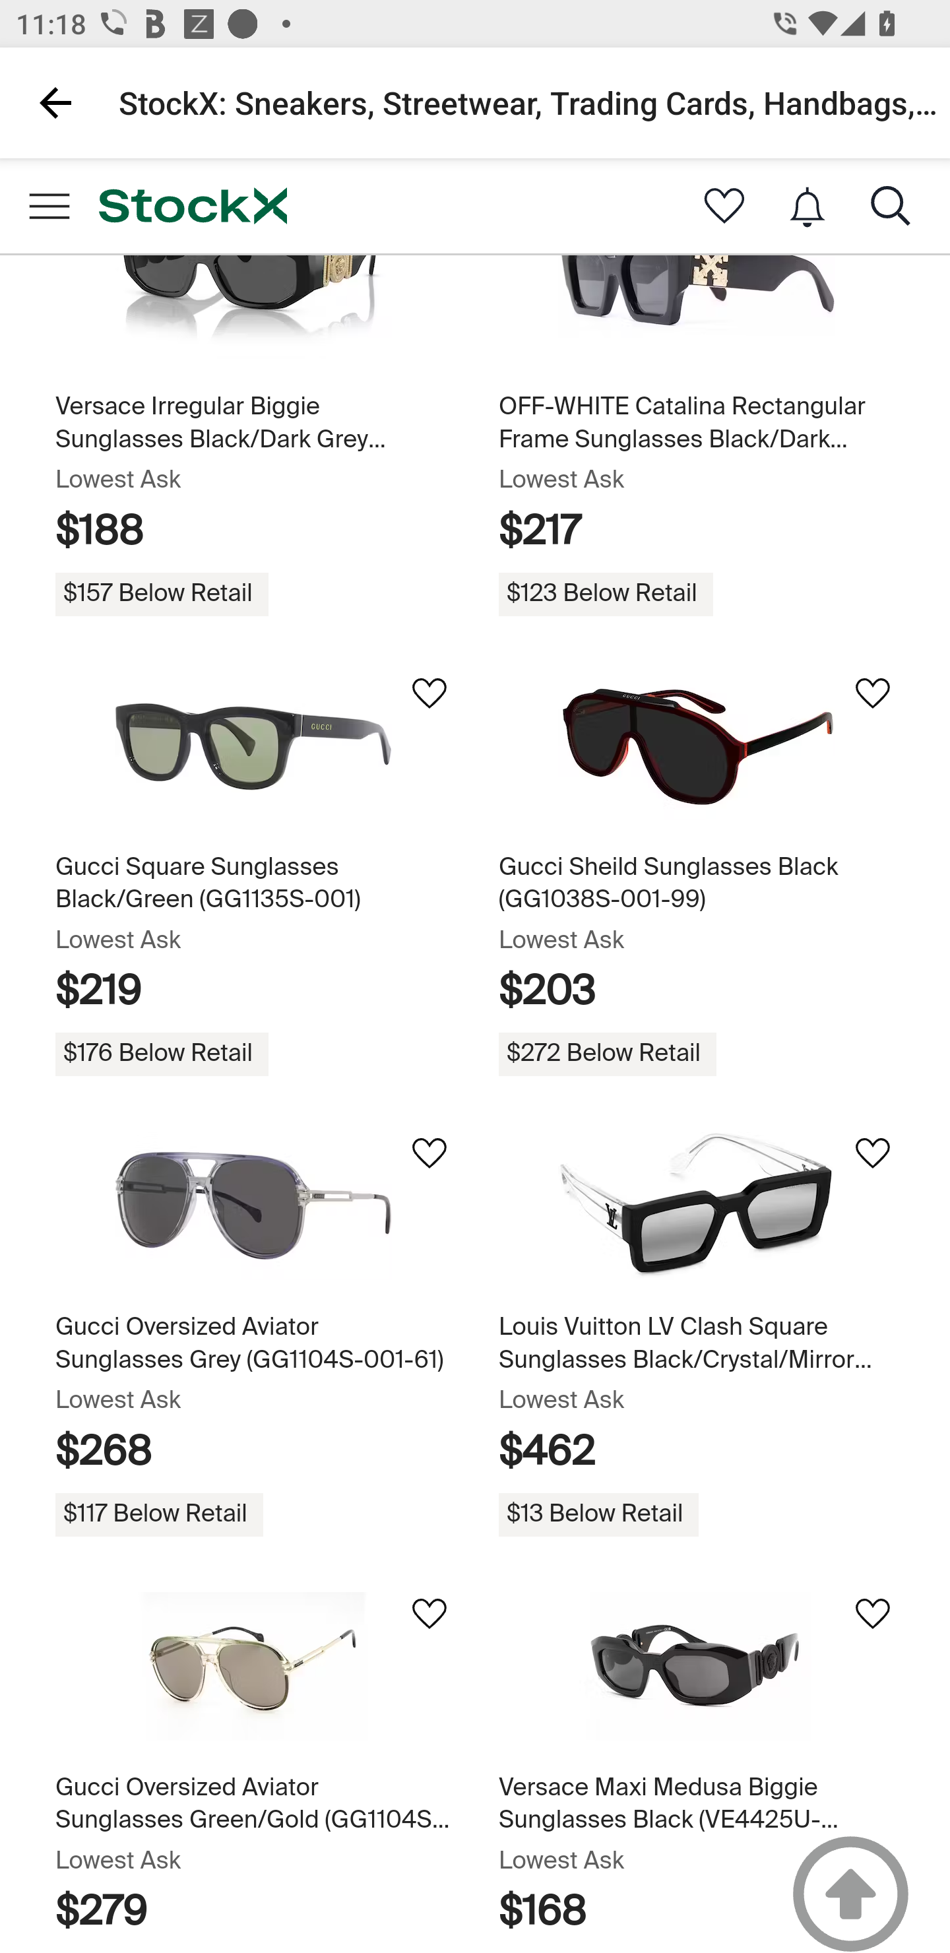 This screenshot has height=1953, width=950. What do you see at coordinates (724, 207) in the screenshot?
I see `All Favorites` at bounding box center [724, 207].